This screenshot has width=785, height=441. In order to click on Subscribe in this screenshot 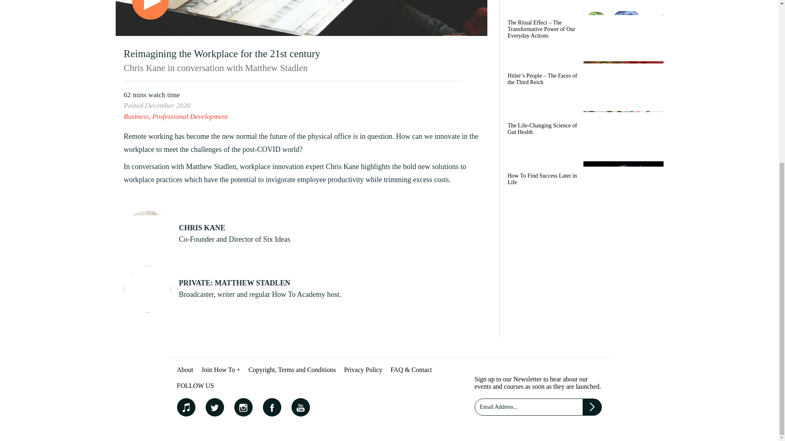, I will do `click(592, 407)`.